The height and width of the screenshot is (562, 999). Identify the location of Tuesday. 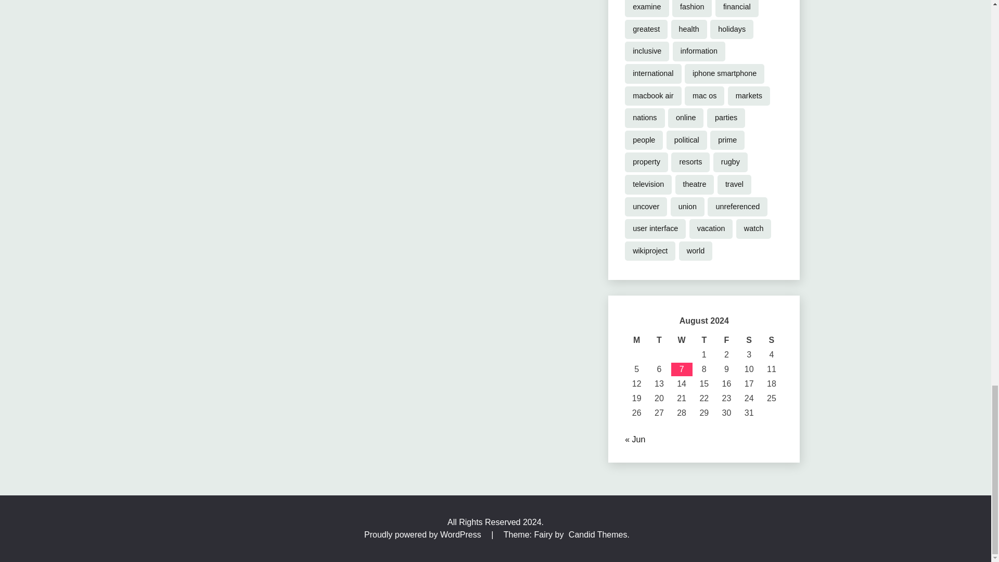
(659, 340).